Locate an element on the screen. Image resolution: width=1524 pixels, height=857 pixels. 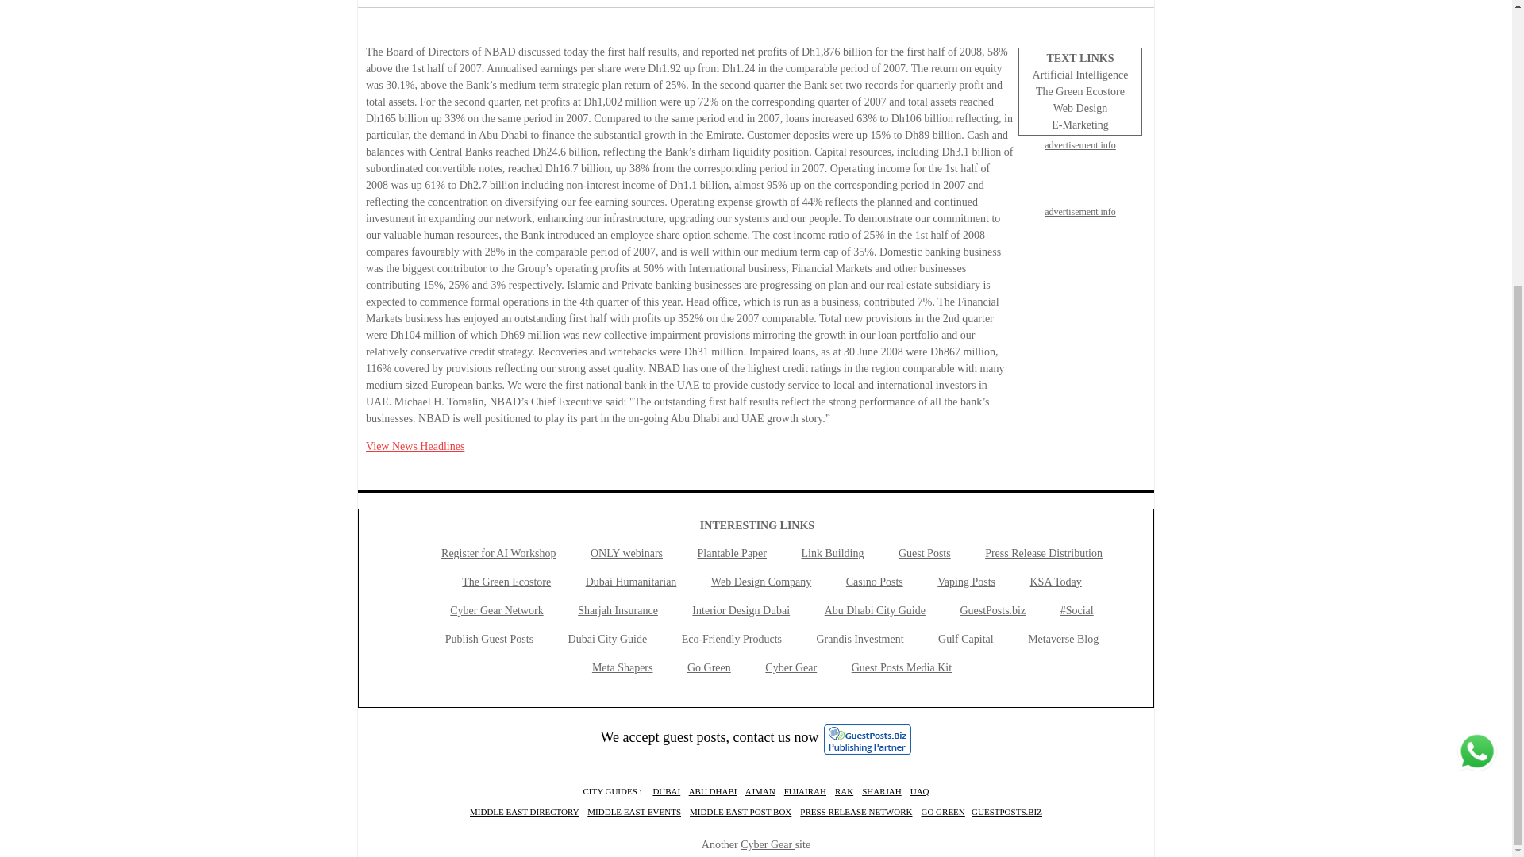
Ajman is located at coordinates (760, 791).